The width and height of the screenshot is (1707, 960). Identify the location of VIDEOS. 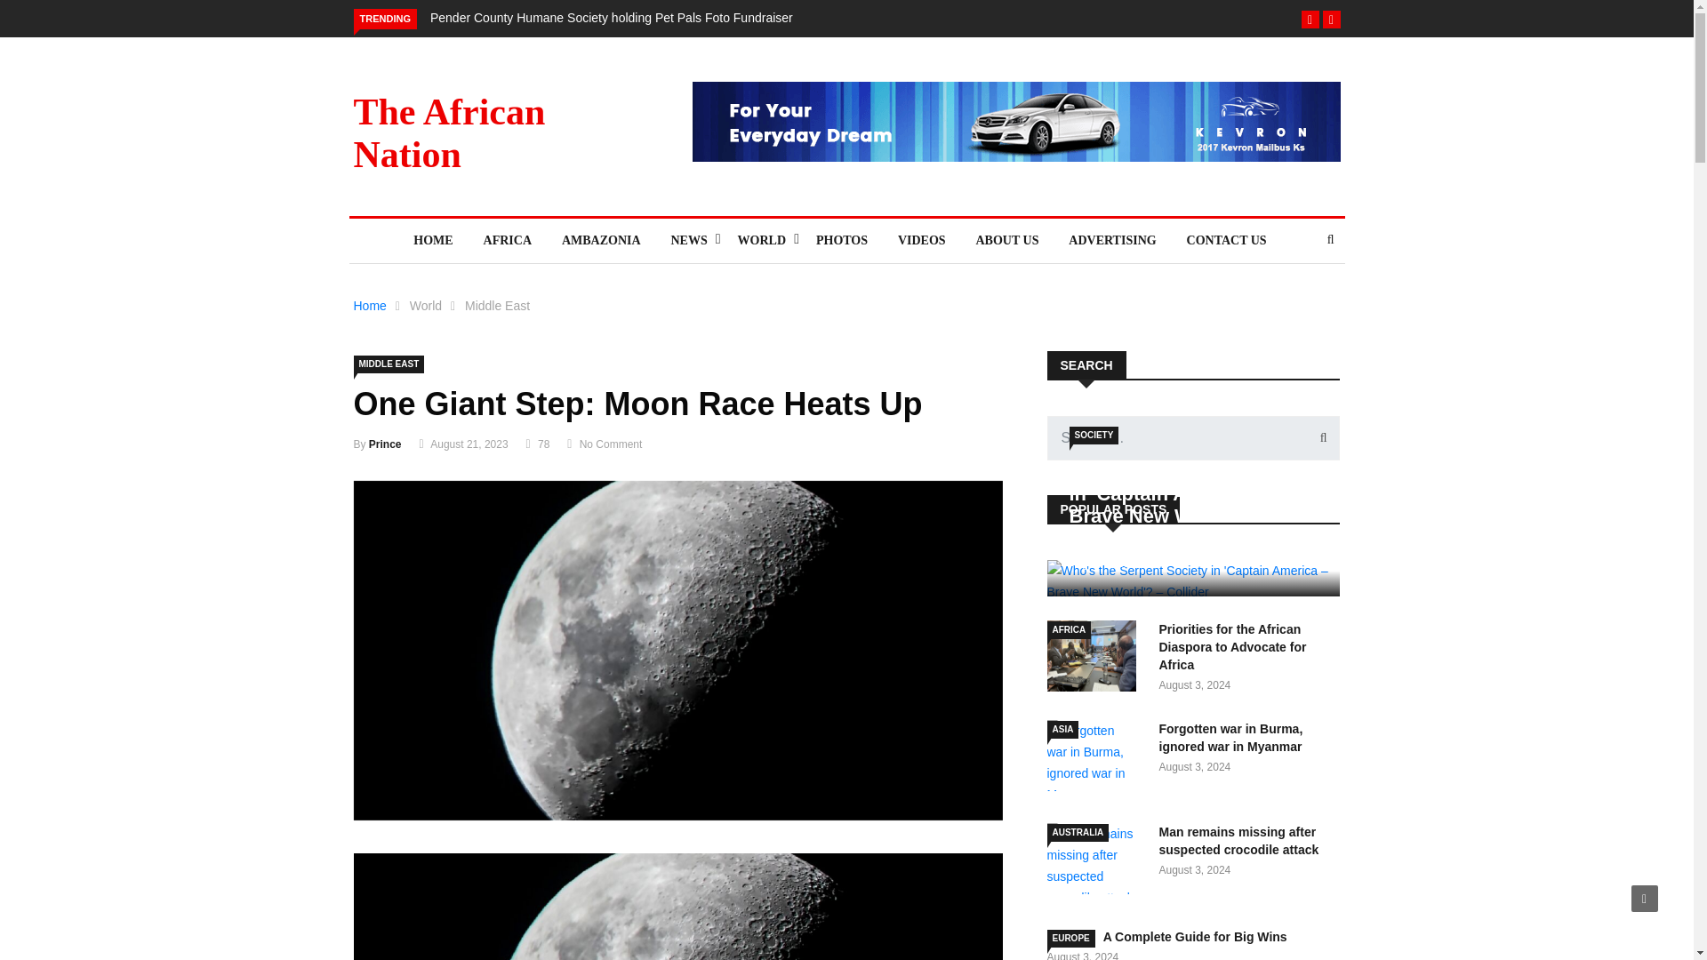
(921, 240).